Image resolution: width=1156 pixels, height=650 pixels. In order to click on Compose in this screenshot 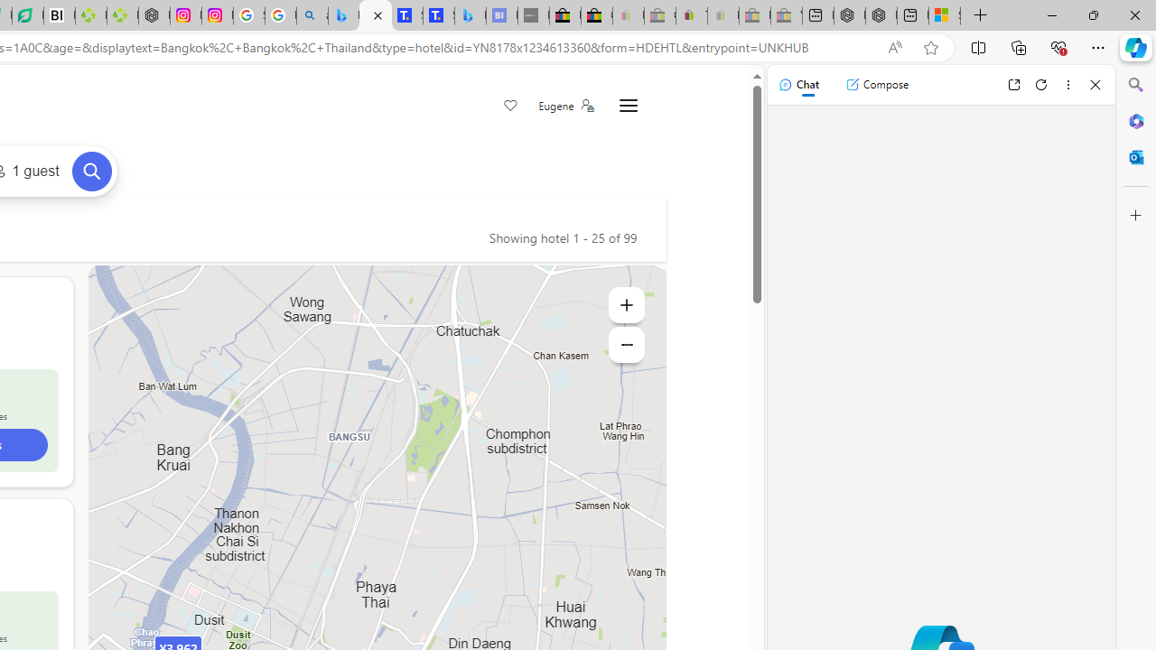, I will do `click(877, 85)`.